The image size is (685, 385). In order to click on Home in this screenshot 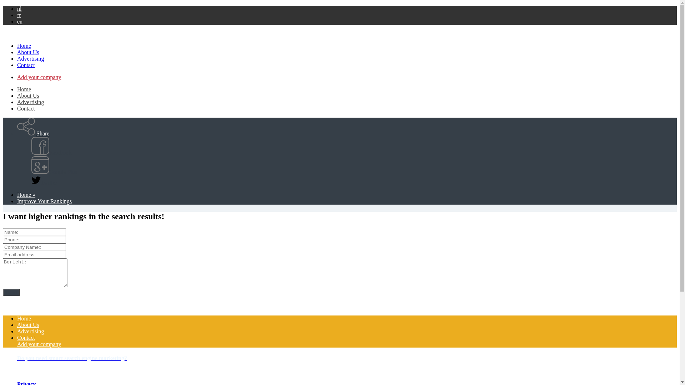, I will do `click(24, 89)`.